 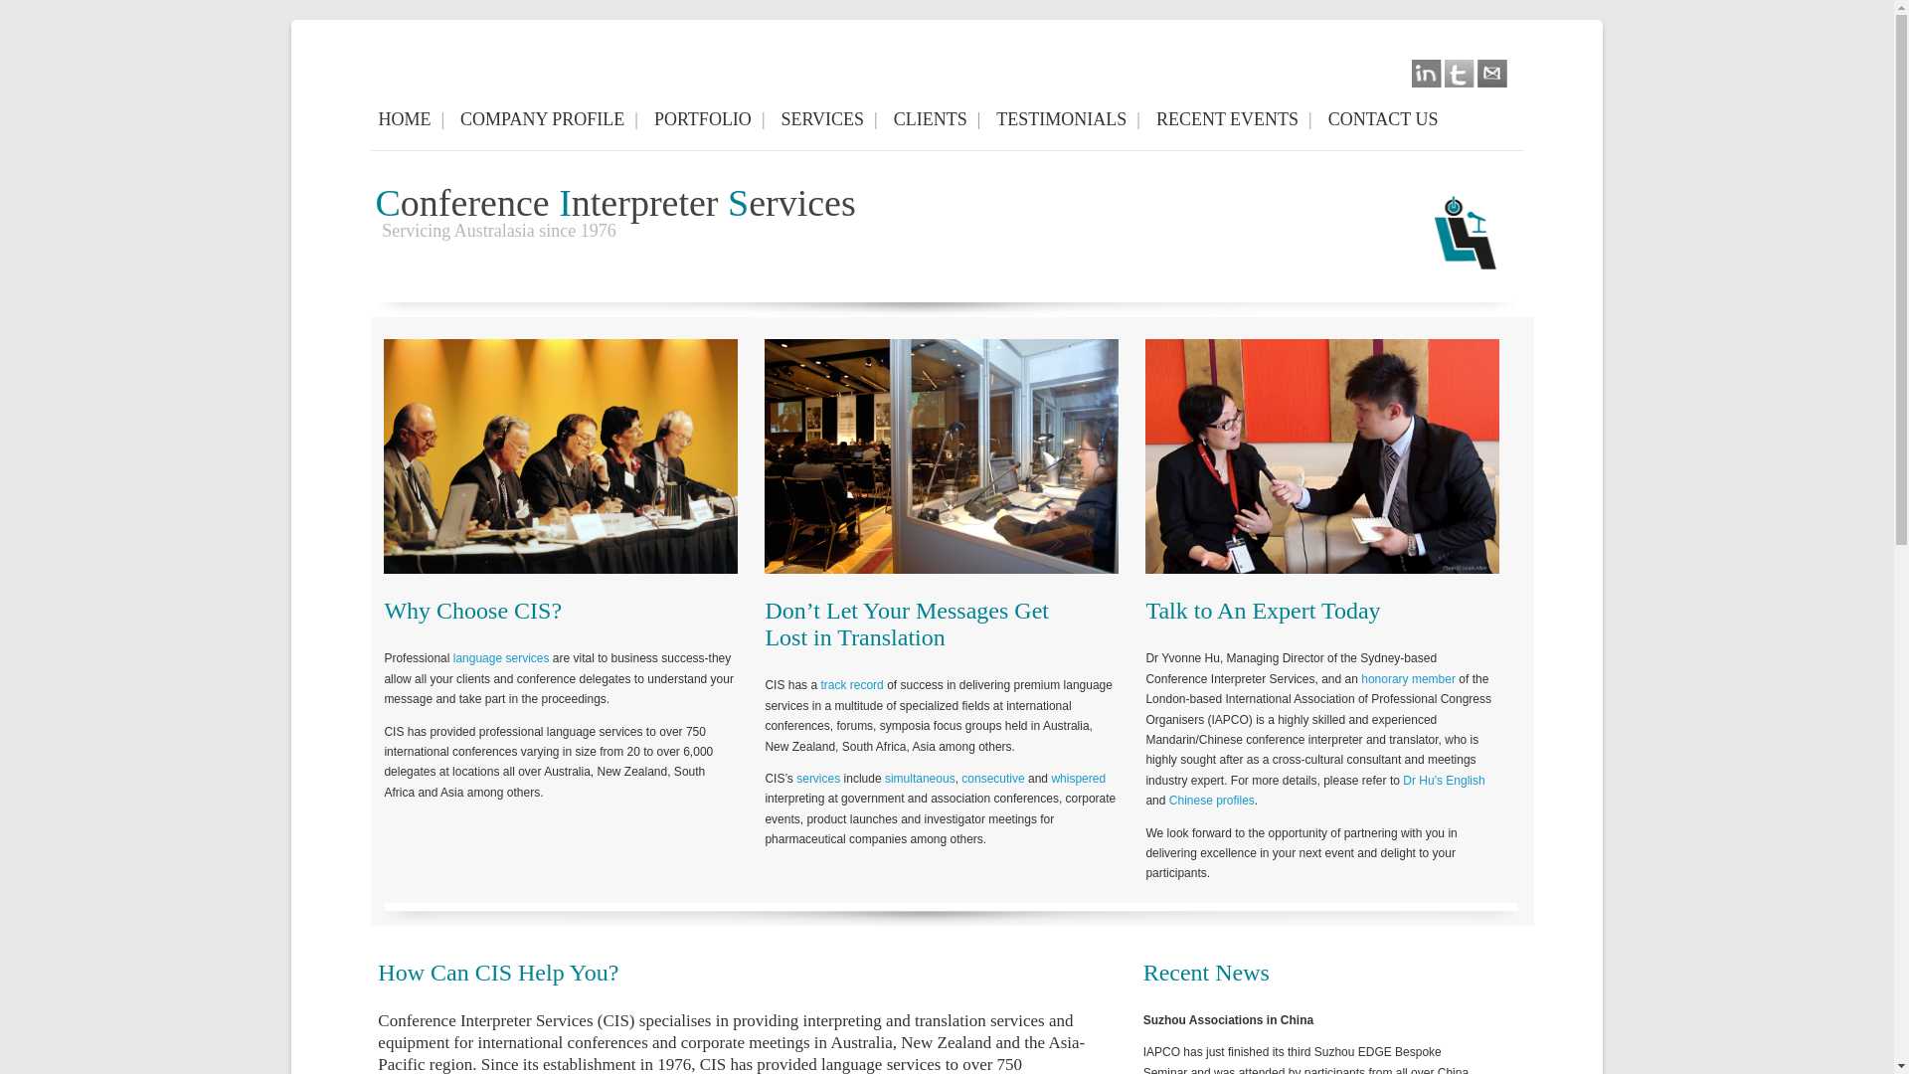 What do you see at coordinates (1408, 679) in the screenshot?
I see `honorary member` at bounding box center [1408, 679].